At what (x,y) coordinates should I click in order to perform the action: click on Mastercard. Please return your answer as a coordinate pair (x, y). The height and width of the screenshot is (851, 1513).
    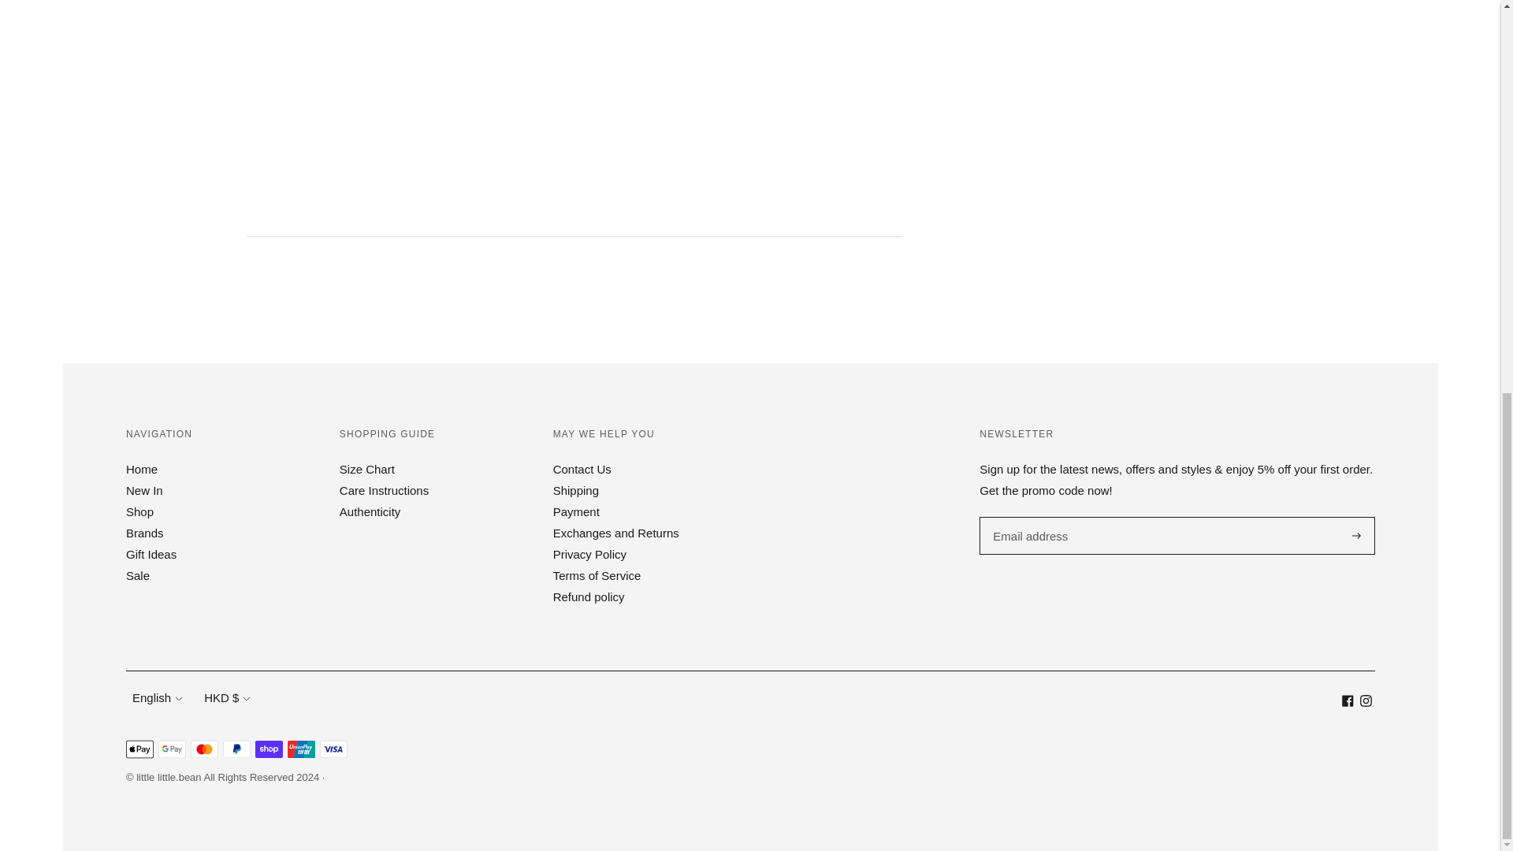
    Looking at the image, I should click on (203, 749).